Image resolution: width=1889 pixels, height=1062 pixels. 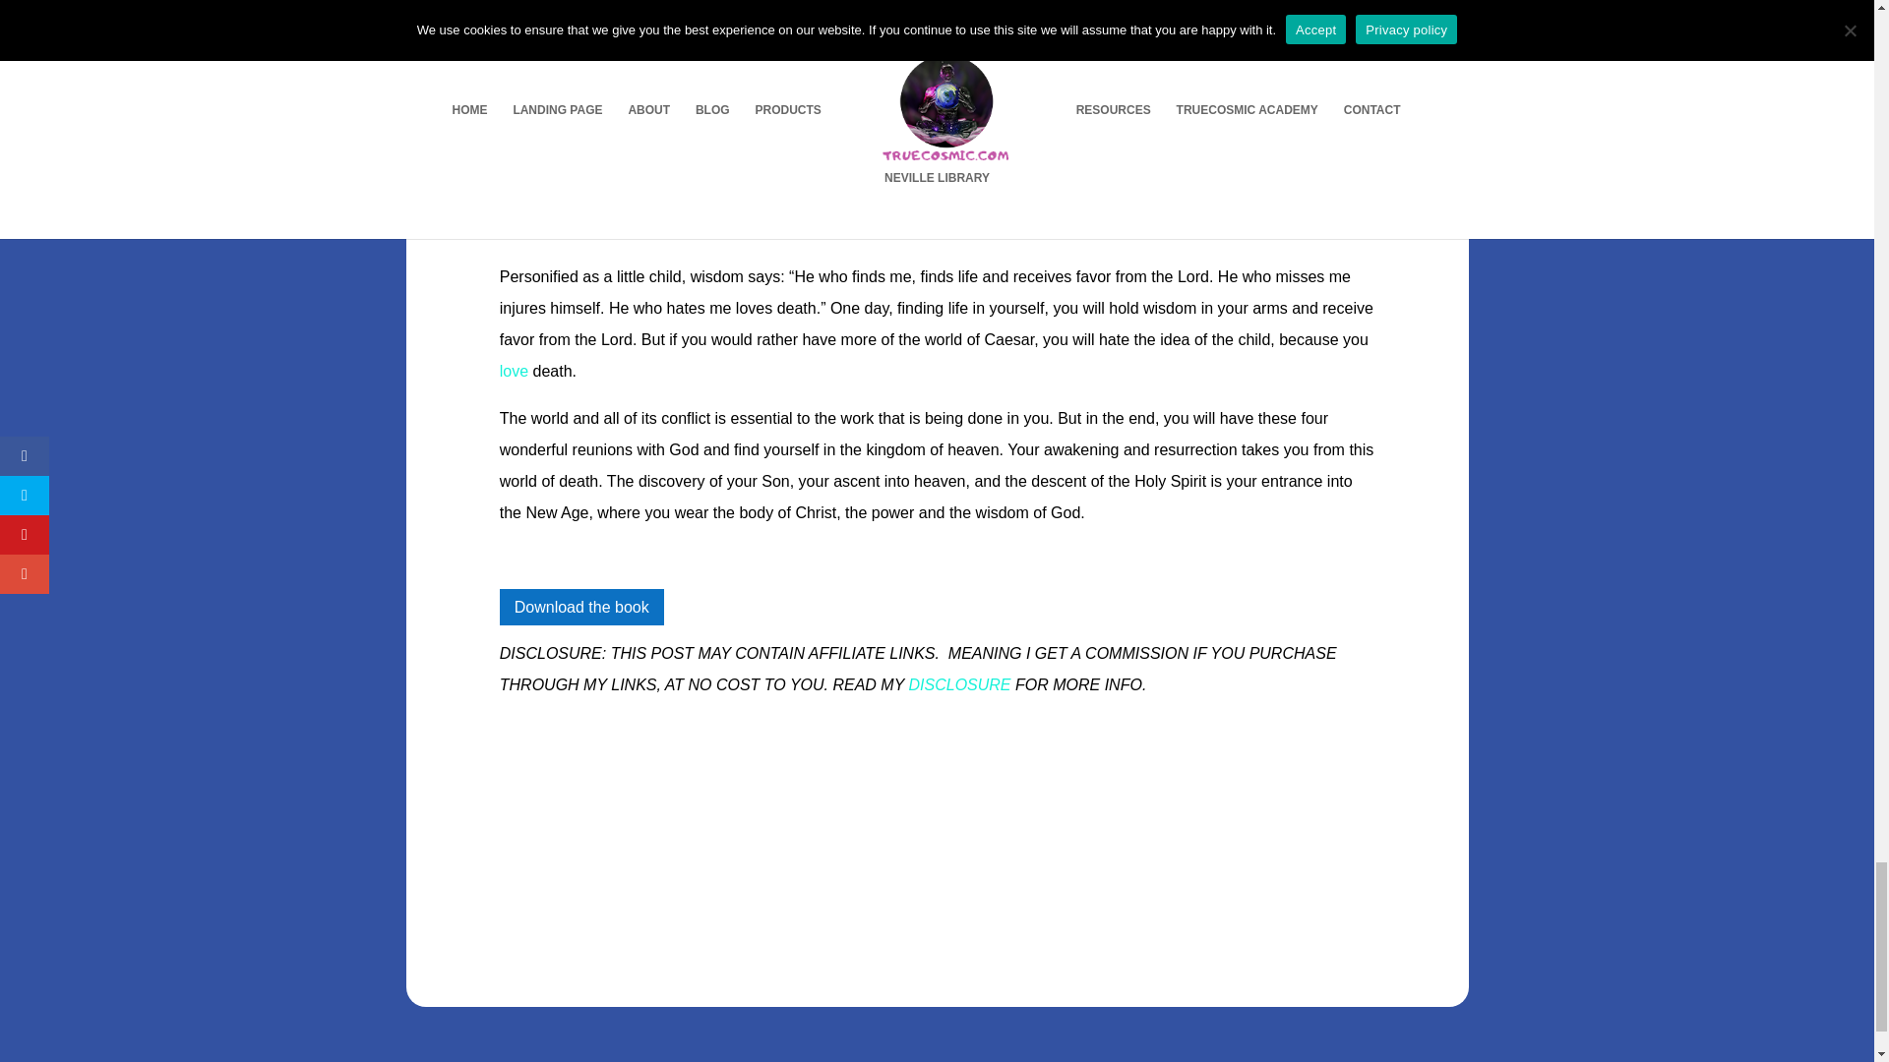 I want to click on love and relationships, so click(x=514, y=371).